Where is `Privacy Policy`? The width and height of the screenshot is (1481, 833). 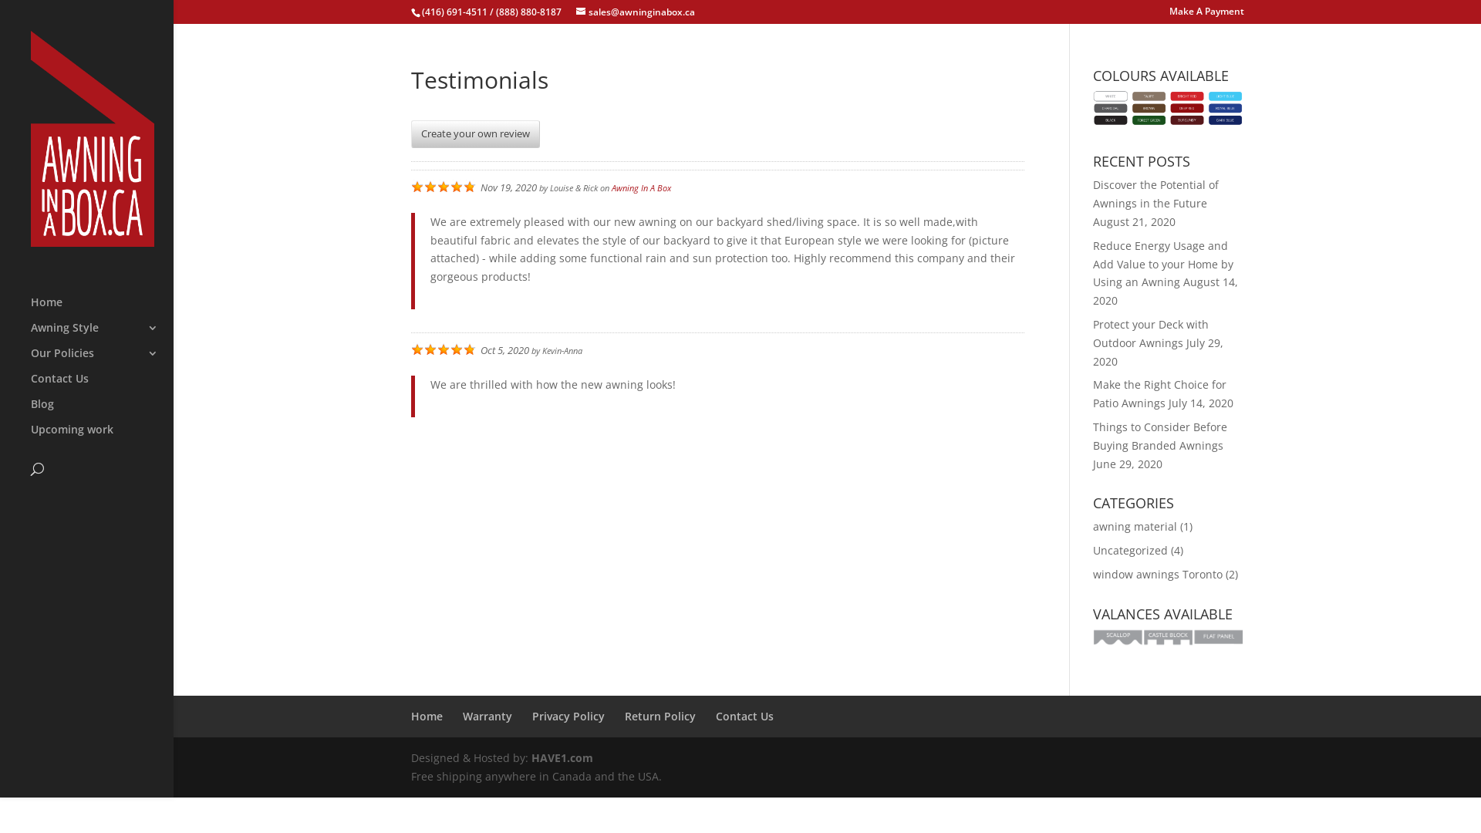 Privacy Policy is located at coordinates (568, 716).